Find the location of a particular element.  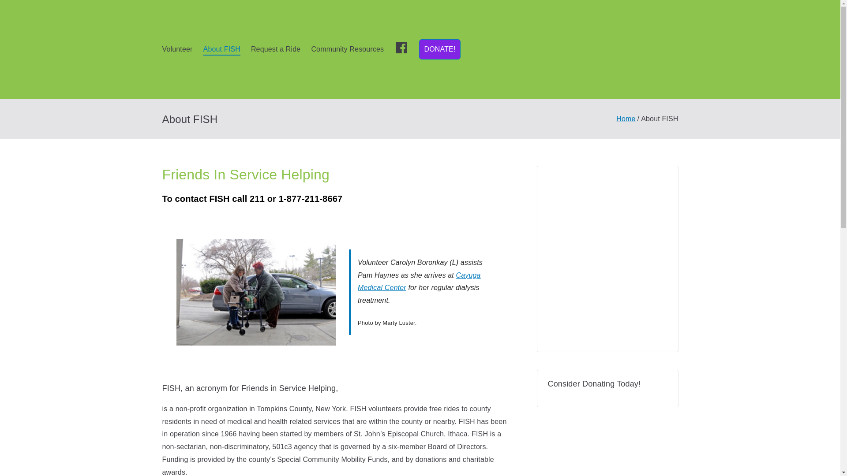

Volunteer is located at coordinates (177, 49).